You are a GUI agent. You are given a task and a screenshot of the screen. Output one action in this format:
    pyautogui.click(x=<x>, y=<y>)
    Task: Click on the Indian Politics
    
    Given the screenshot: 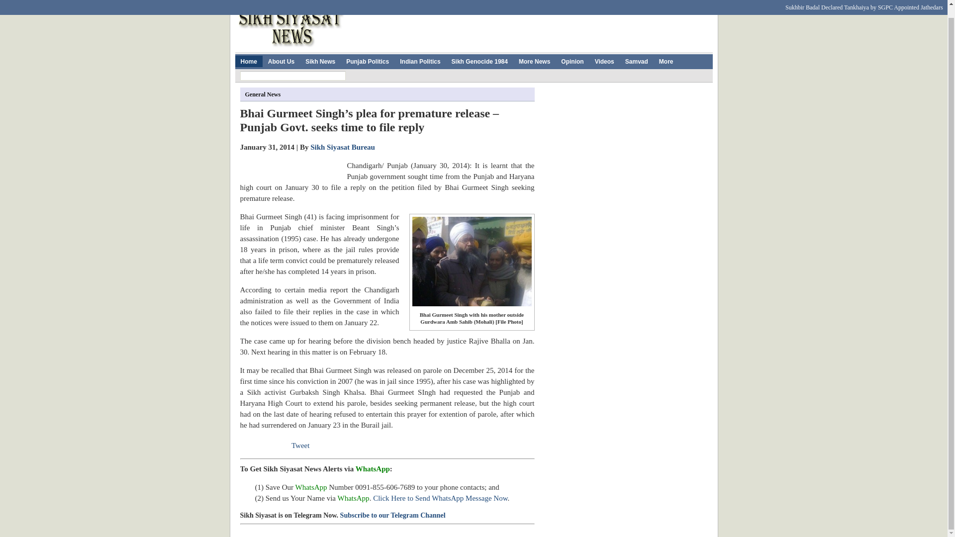 What is the action you would take?
    pyautogui.click(x=420, y=62)
    